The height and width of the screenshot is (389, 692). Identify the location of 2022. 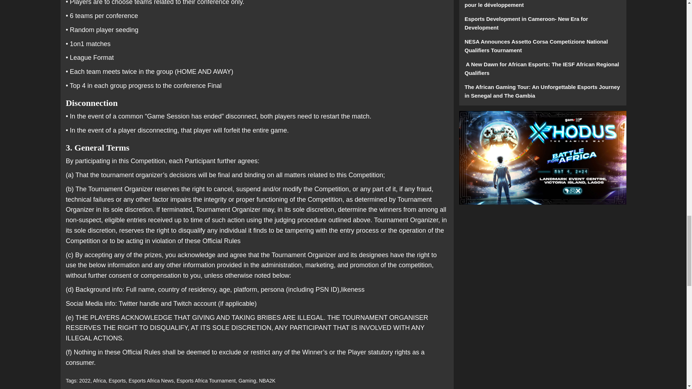
(85, 380).